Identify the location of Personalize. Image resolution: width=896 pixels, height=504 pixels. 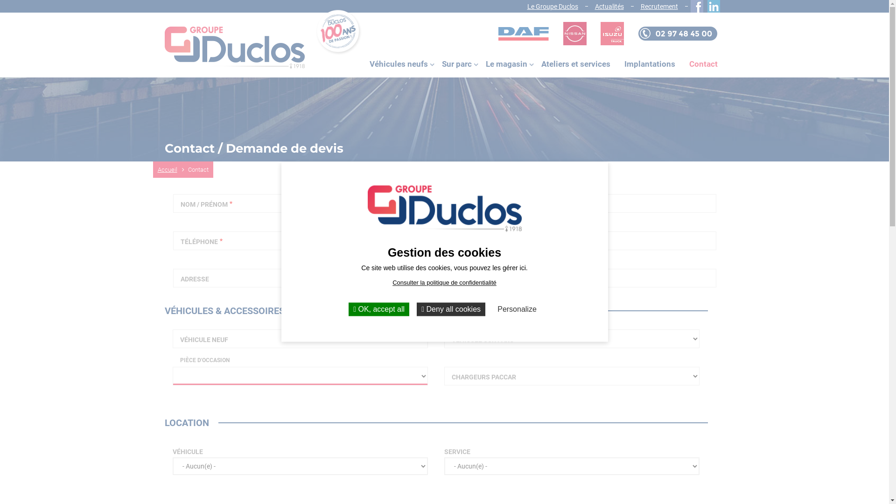
(517, 309).